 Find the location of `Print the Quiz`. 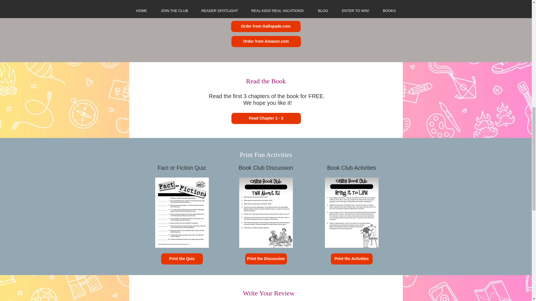

Print the Quiz is located at coordinates (181, 259).